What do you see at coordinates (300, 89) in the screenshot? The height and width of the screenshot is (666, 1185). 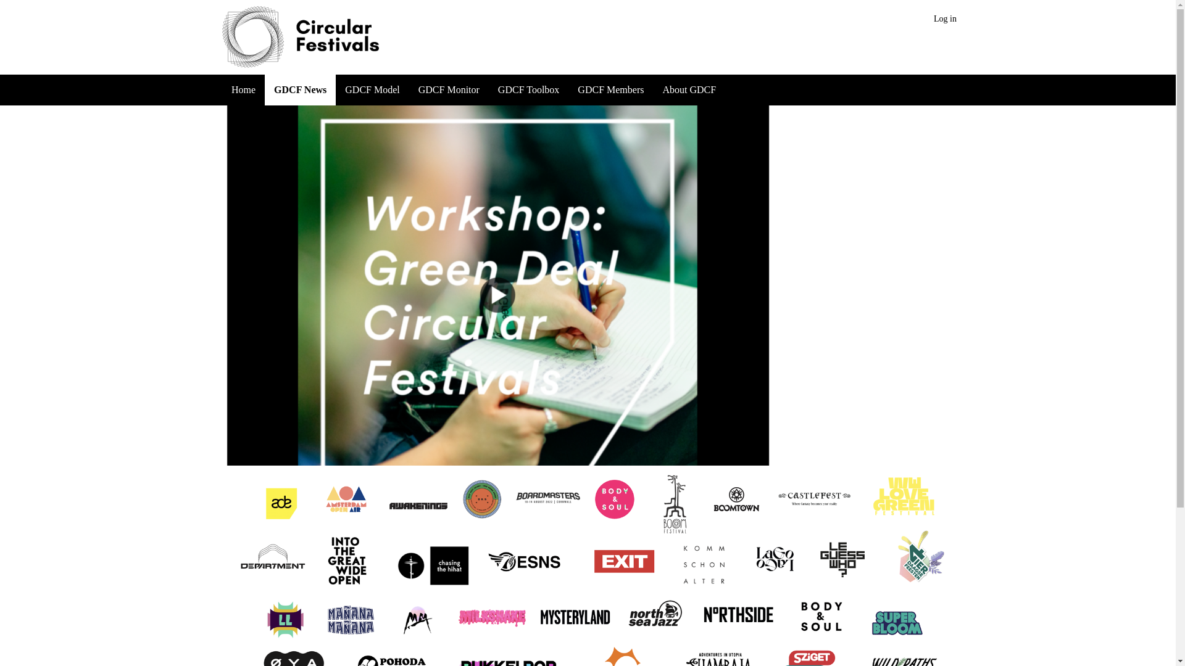 I see `GDCF News` at bounding box center [300, 89].